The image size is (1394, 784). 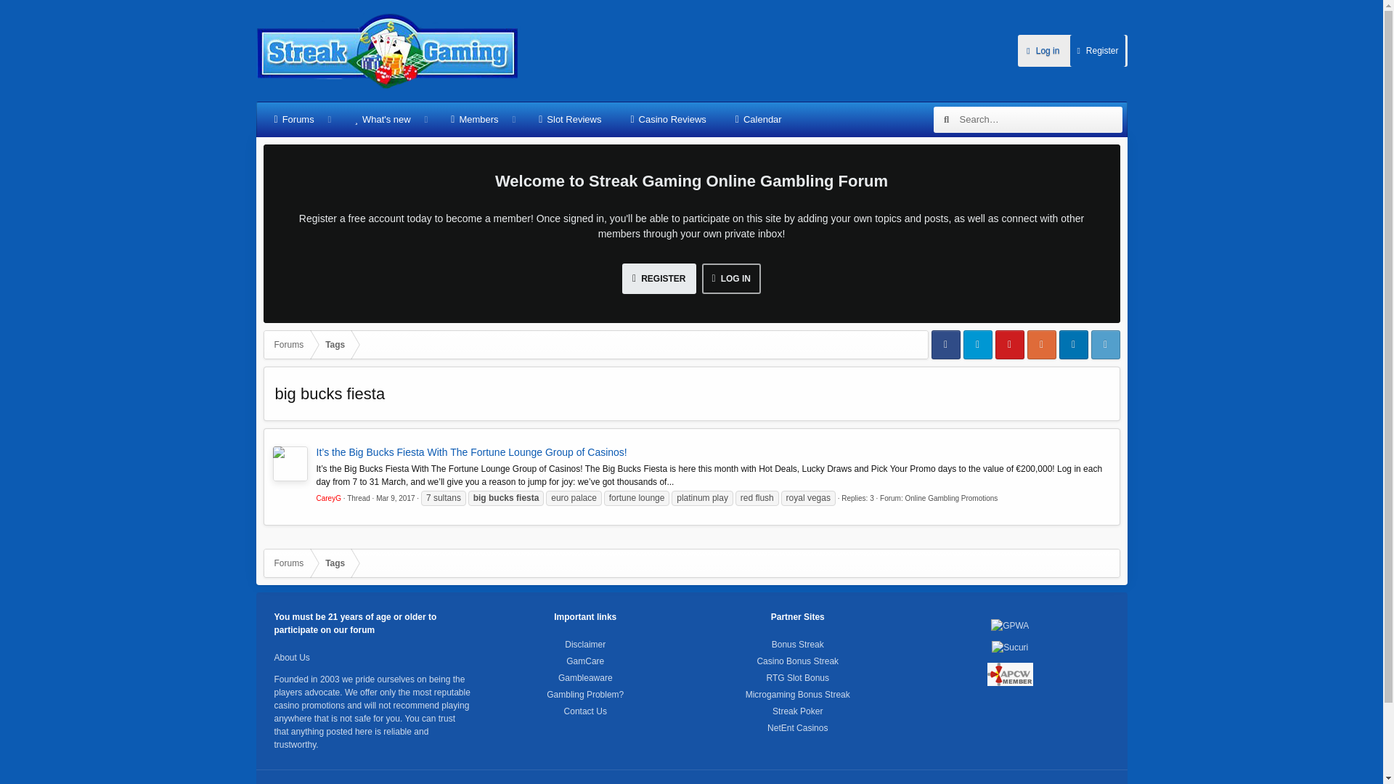 I want to click on What's new, so click(x=382, y=120).